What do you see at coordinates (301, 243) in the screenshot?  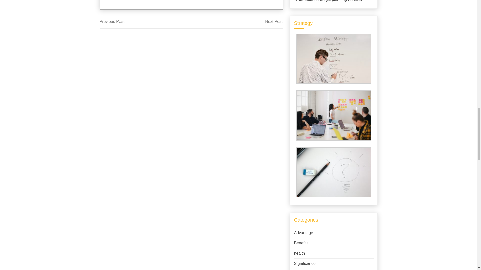 I see `Benefits` at bounding box center [301, 243].